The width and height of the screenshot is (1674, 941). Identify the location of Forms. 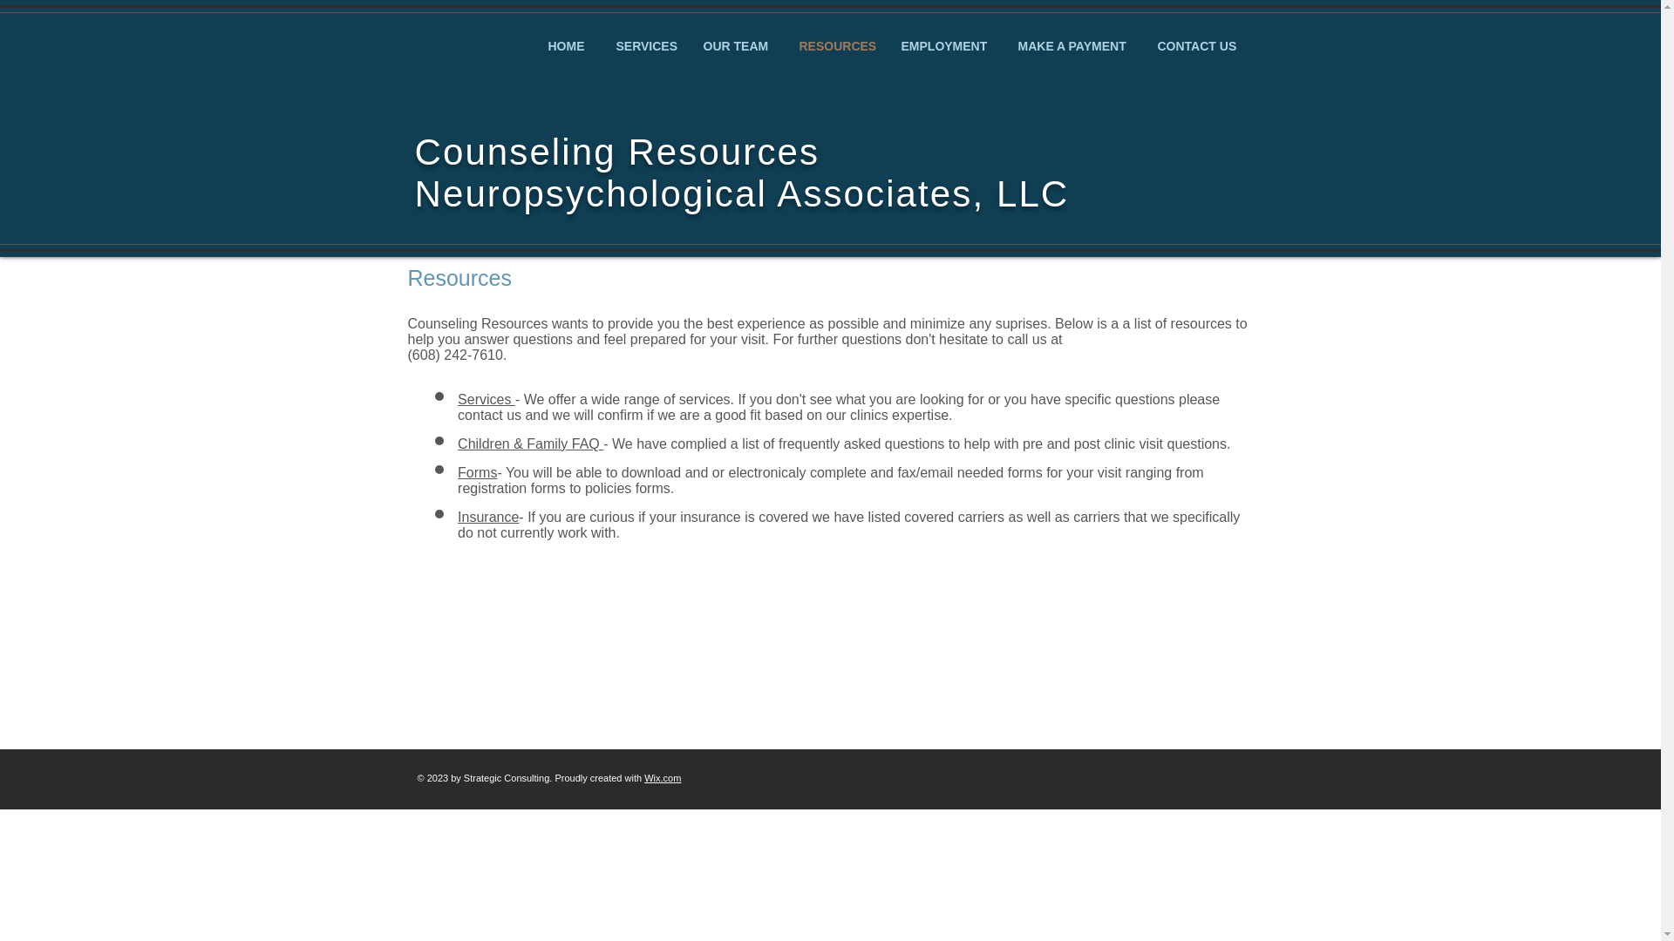
(477, 472).